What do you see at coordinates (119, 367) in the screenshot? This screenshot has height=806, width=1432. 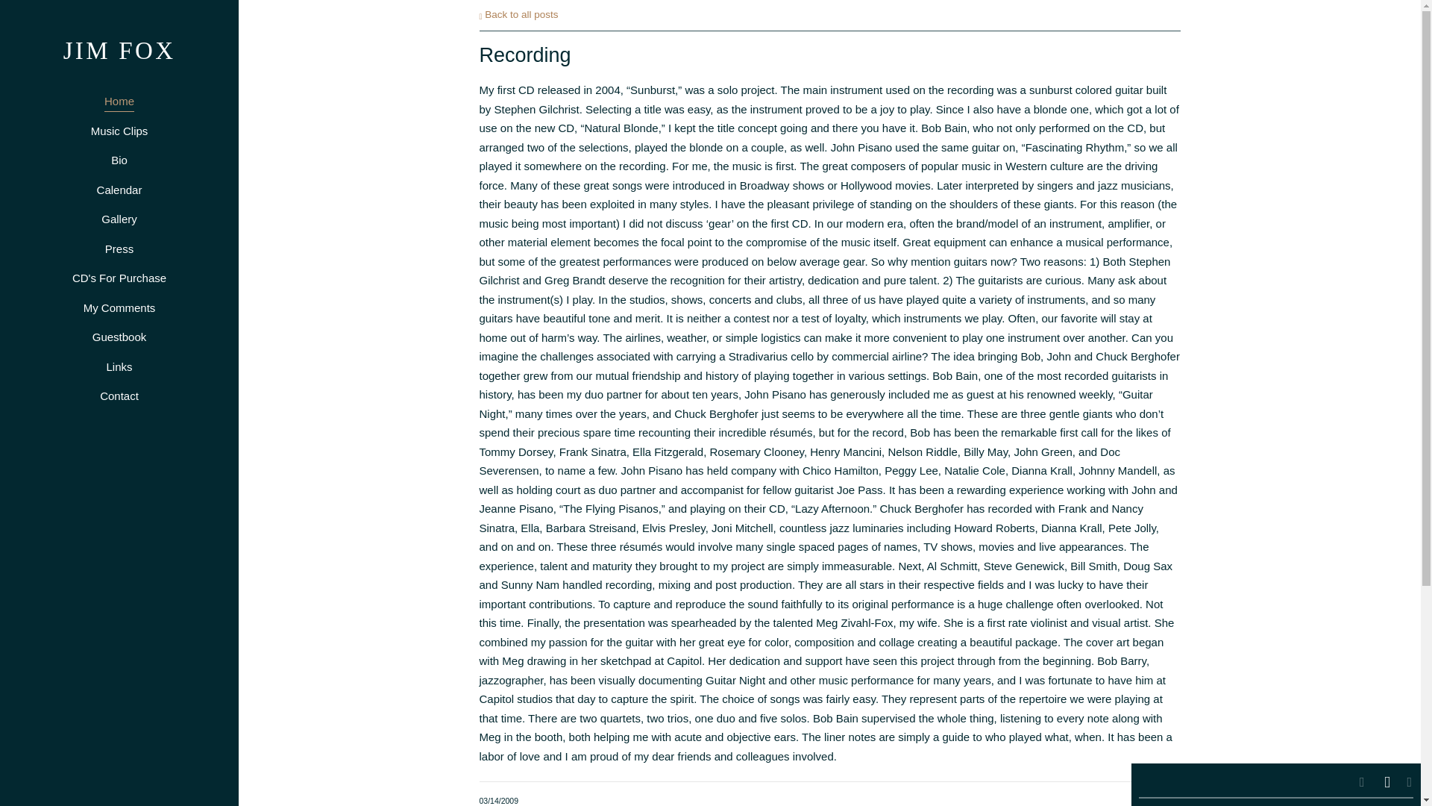 I see `Links` at bounding box center [119, 367].